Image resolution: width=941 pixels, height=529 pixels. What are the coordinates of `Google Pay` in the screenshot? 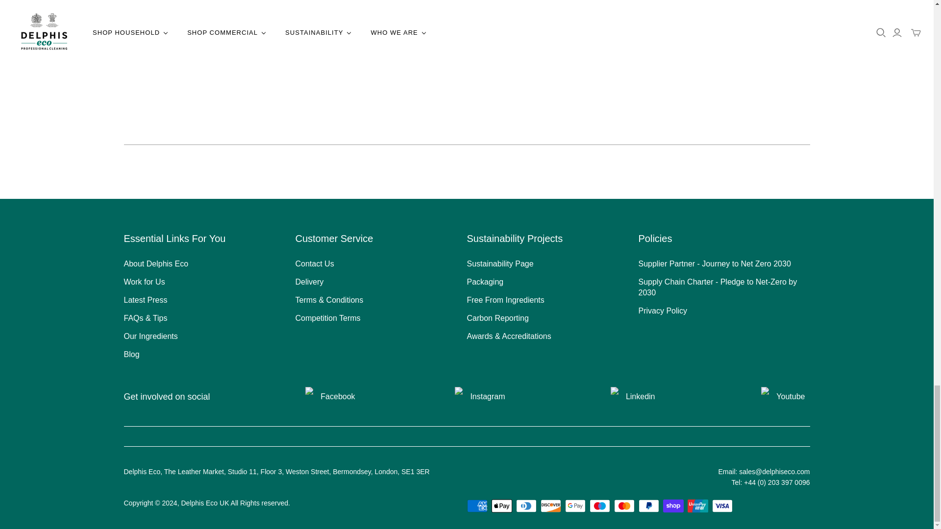 It's located at (575, 505).